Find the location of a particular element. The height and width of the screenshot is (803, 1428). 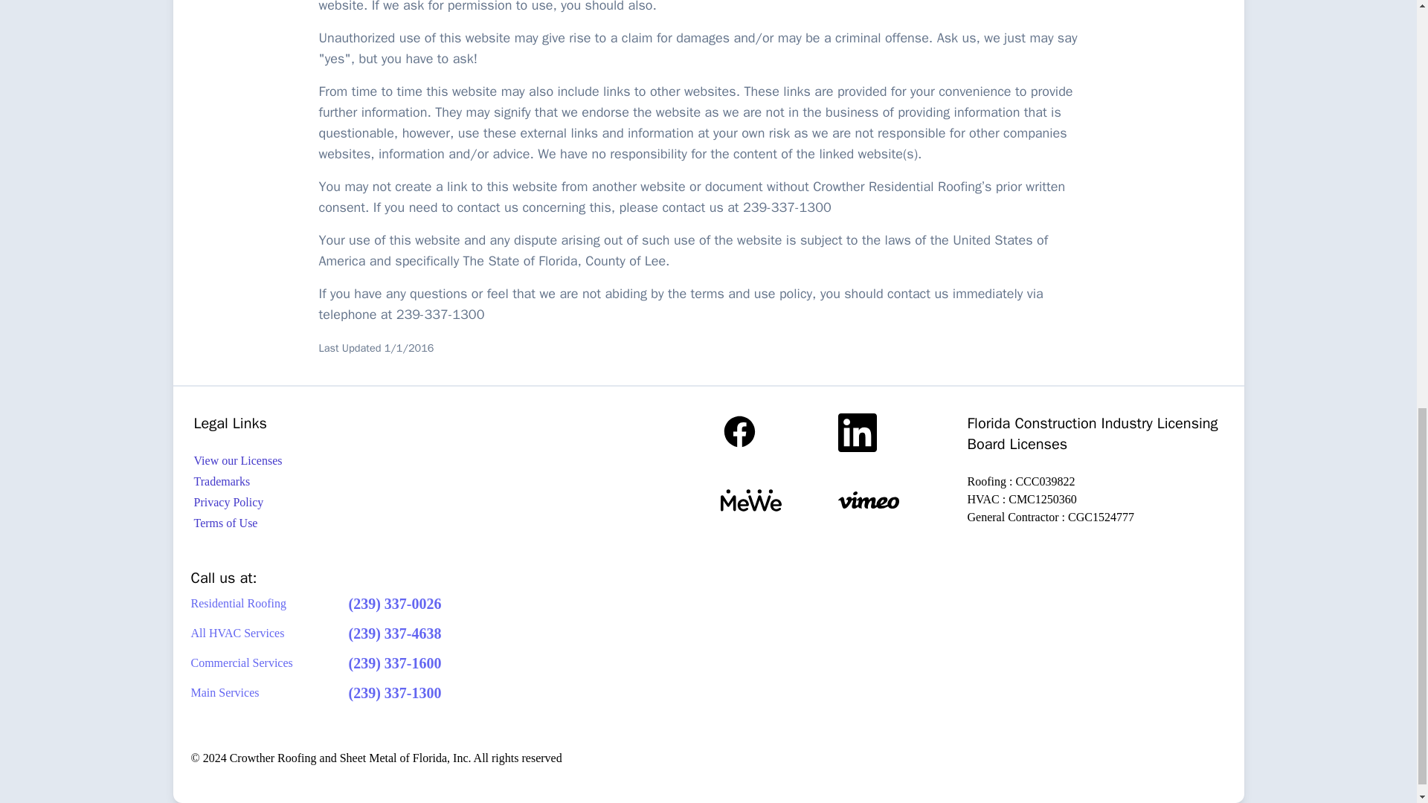

Trademarks is located at coordinates (319, 482).